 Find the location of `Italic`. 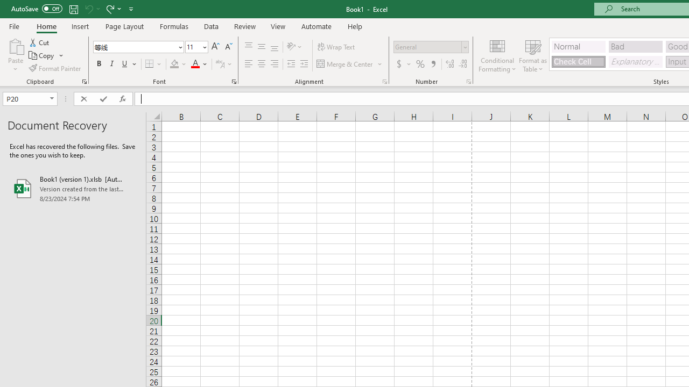

Italic is located at coordinates (112, 64).